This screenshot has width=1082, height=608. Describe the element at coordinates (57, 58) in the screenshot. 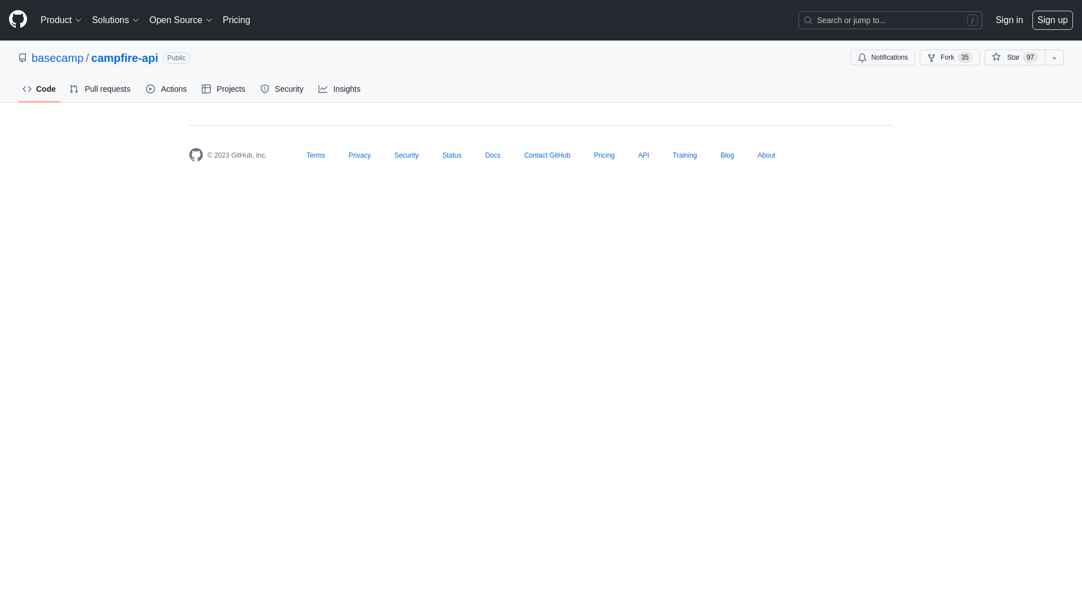

I see `basecamp` at that location.